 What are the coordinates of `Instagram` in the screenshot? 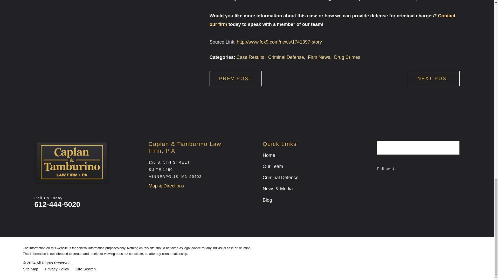 It's located at (395, 179).